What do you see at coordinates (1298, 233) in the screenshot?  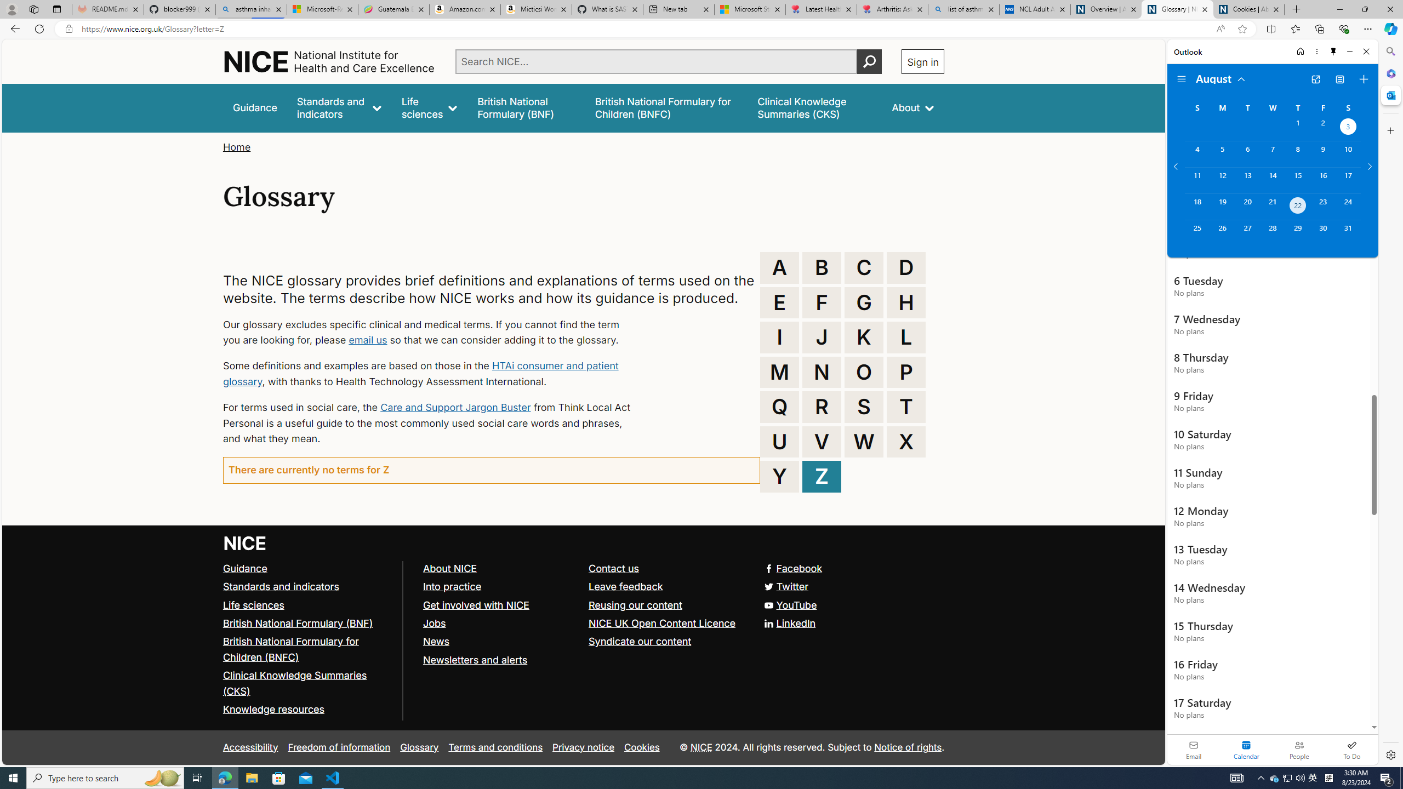 I see `Thursday, August 29, 2024. ` at bounding box center [1298, 233].